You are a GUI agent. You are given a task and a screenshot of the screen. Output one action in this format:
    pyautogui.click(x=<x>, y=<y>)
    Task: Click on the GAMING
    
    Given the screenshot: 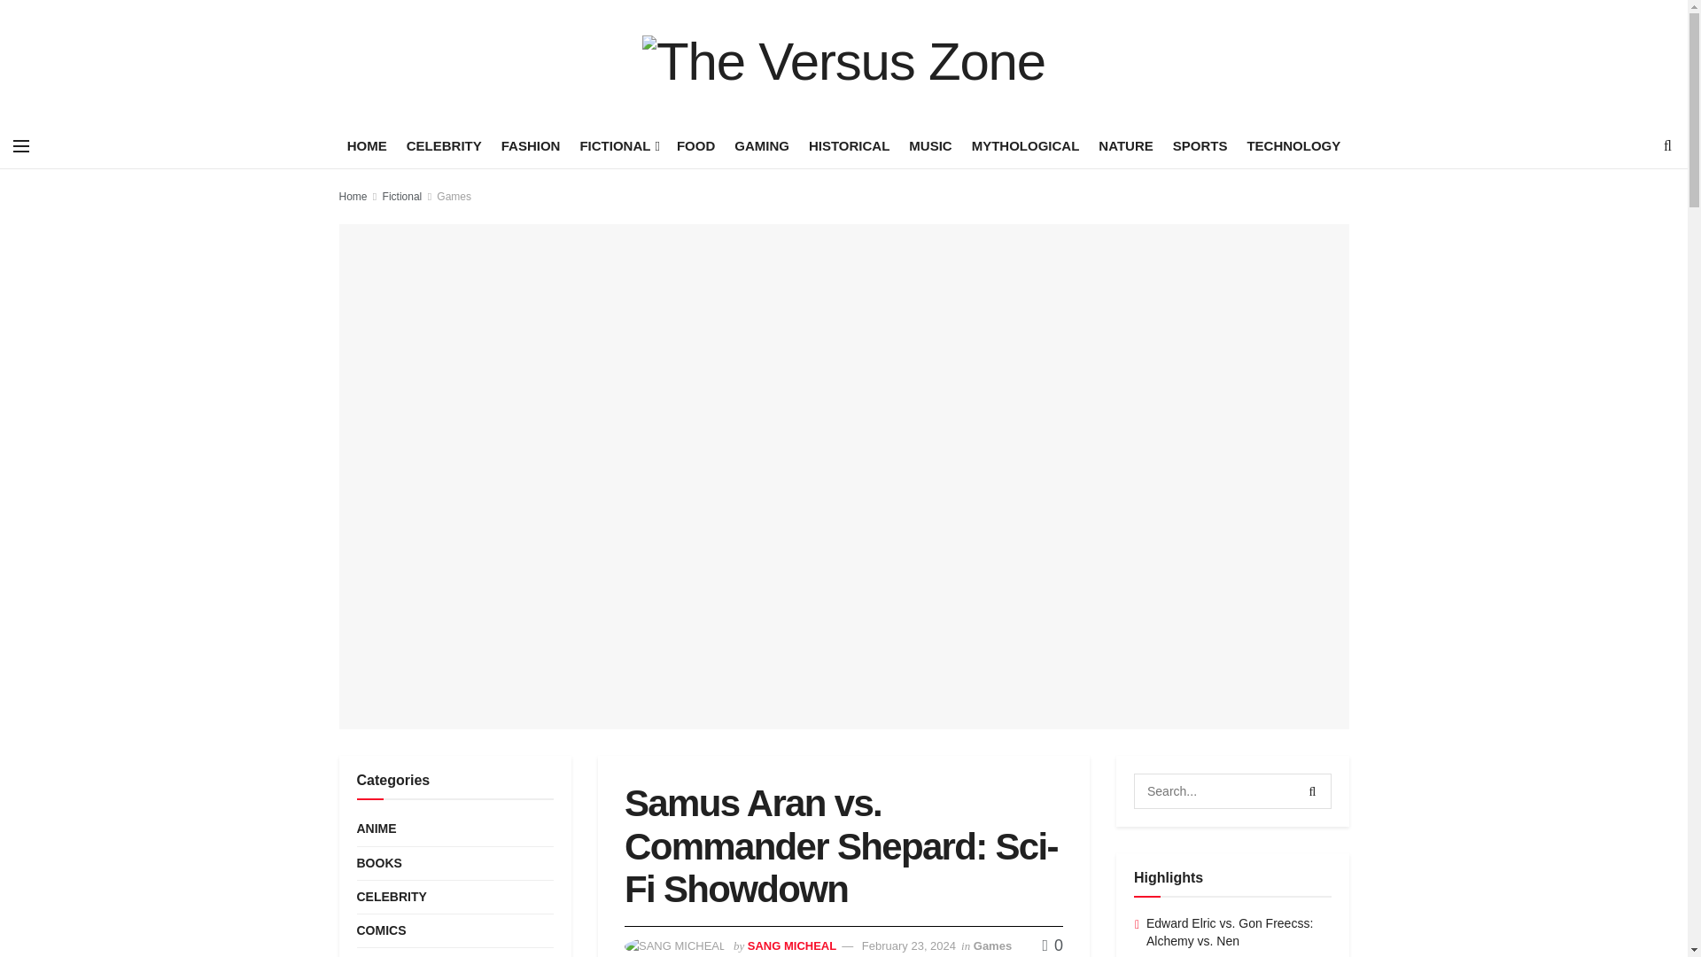 What is the action you would take?
    pyautogui.click(x=762, y=145)
    